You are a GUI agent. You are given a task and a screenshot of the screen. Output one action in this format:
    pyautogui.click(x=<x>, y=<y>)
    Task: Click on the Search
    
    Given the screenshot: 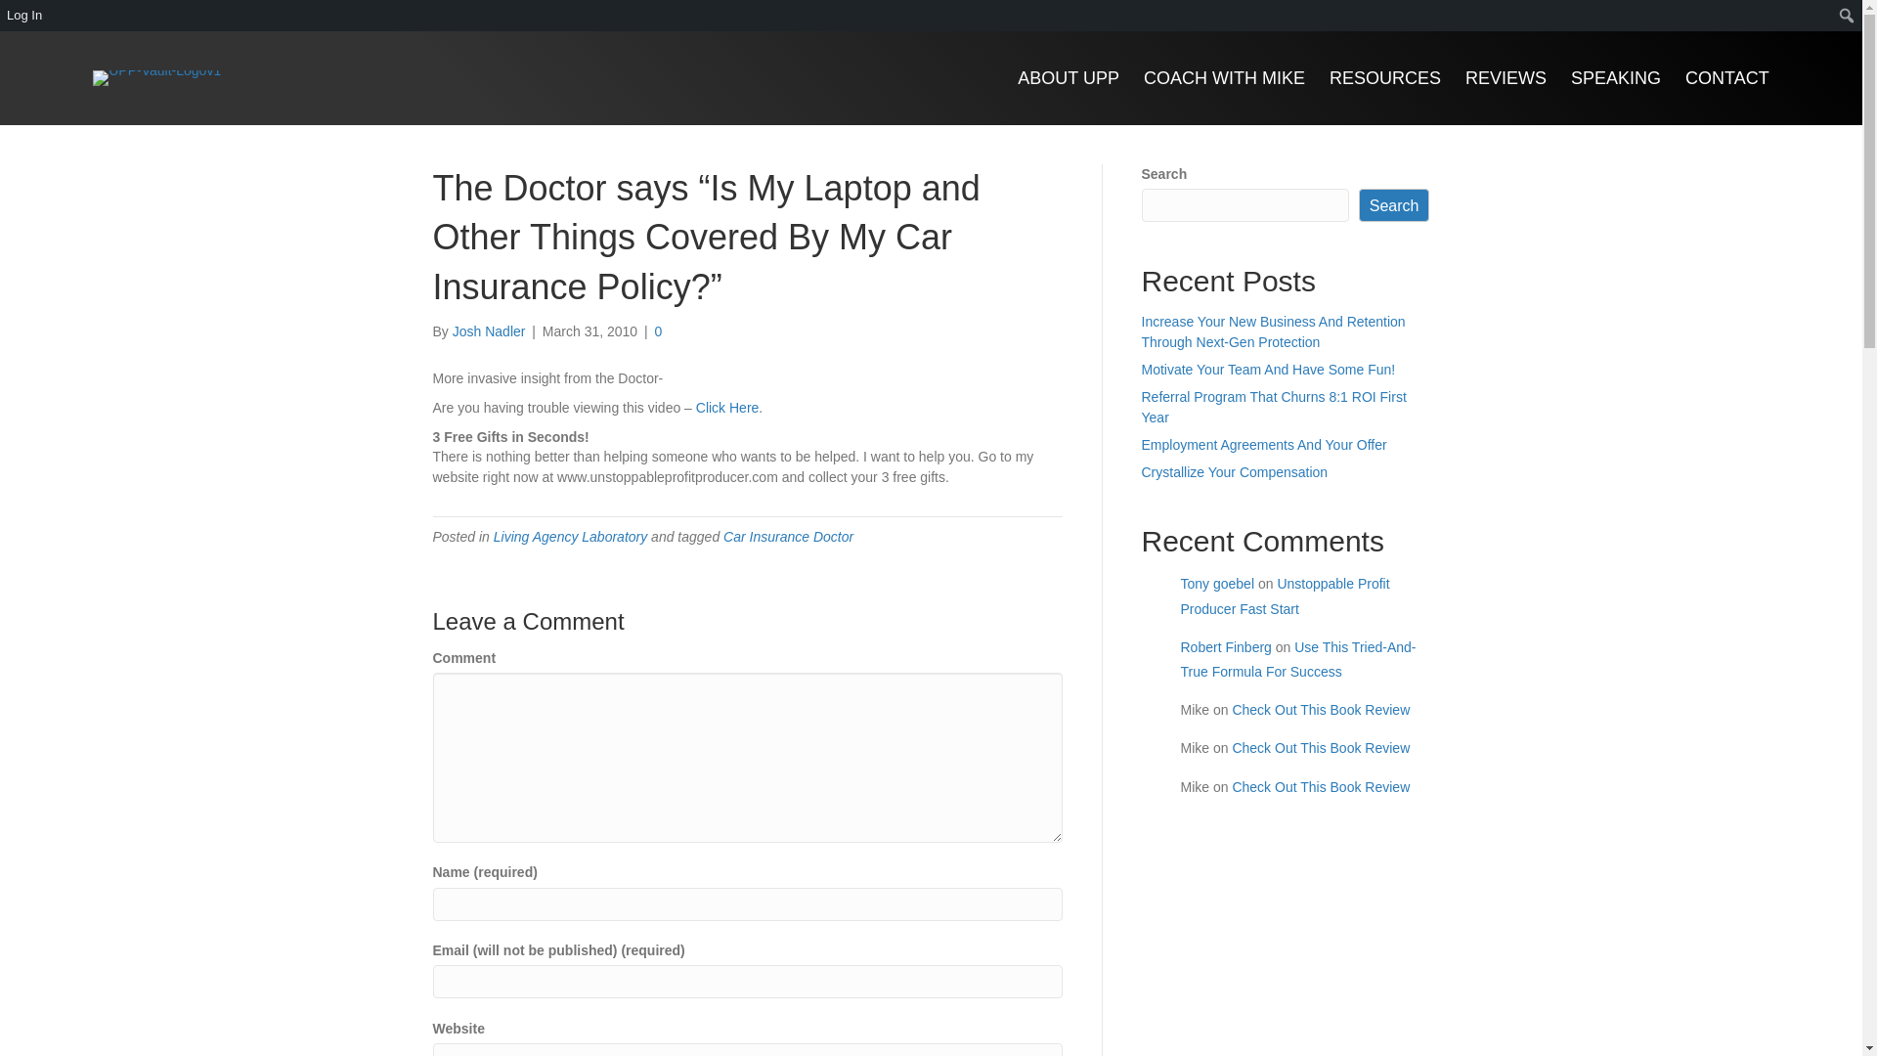 What is the action you would take?
    pyautogui.click(x=1394, y=205)
    